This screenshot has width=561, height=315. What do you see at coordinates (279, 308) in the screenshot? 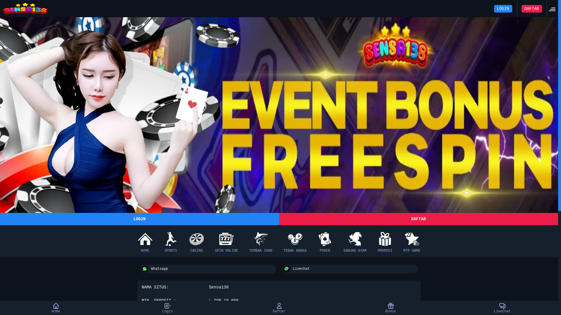
I see `Daftar` at bounding box center [279, 308].